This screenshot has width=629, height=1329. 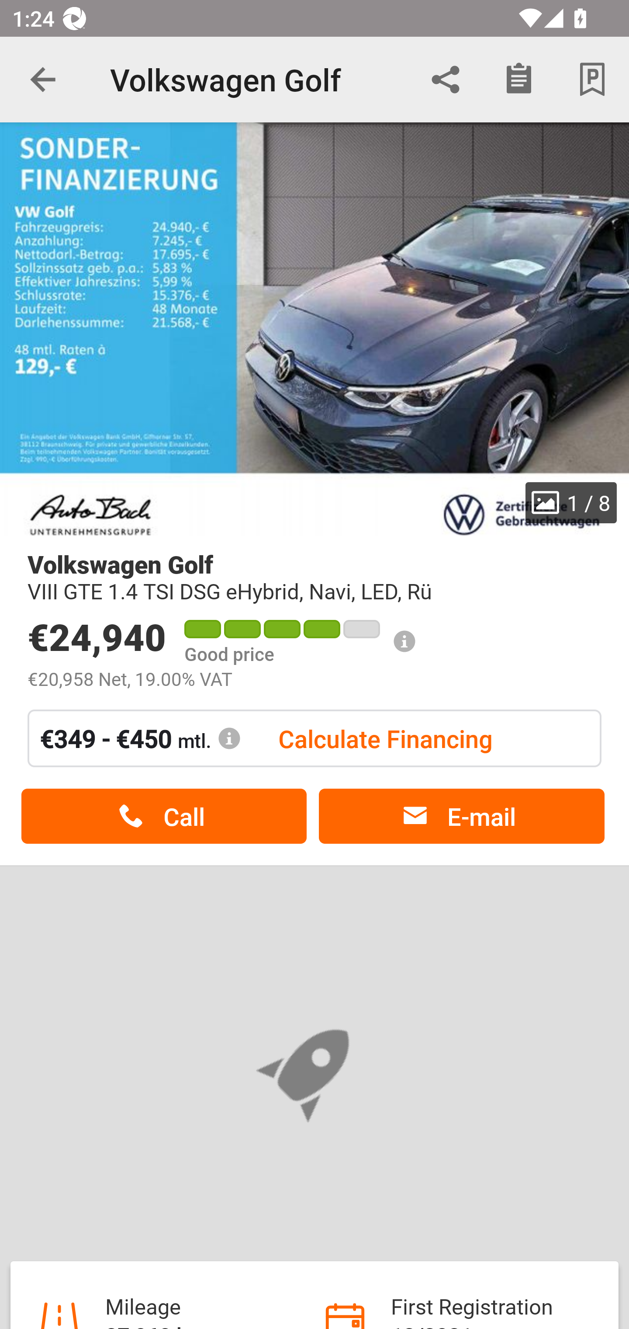 What do you see at coordinates (519, 80) in the screenshot?
I see `Checklist` at bounding box center [519, 80].